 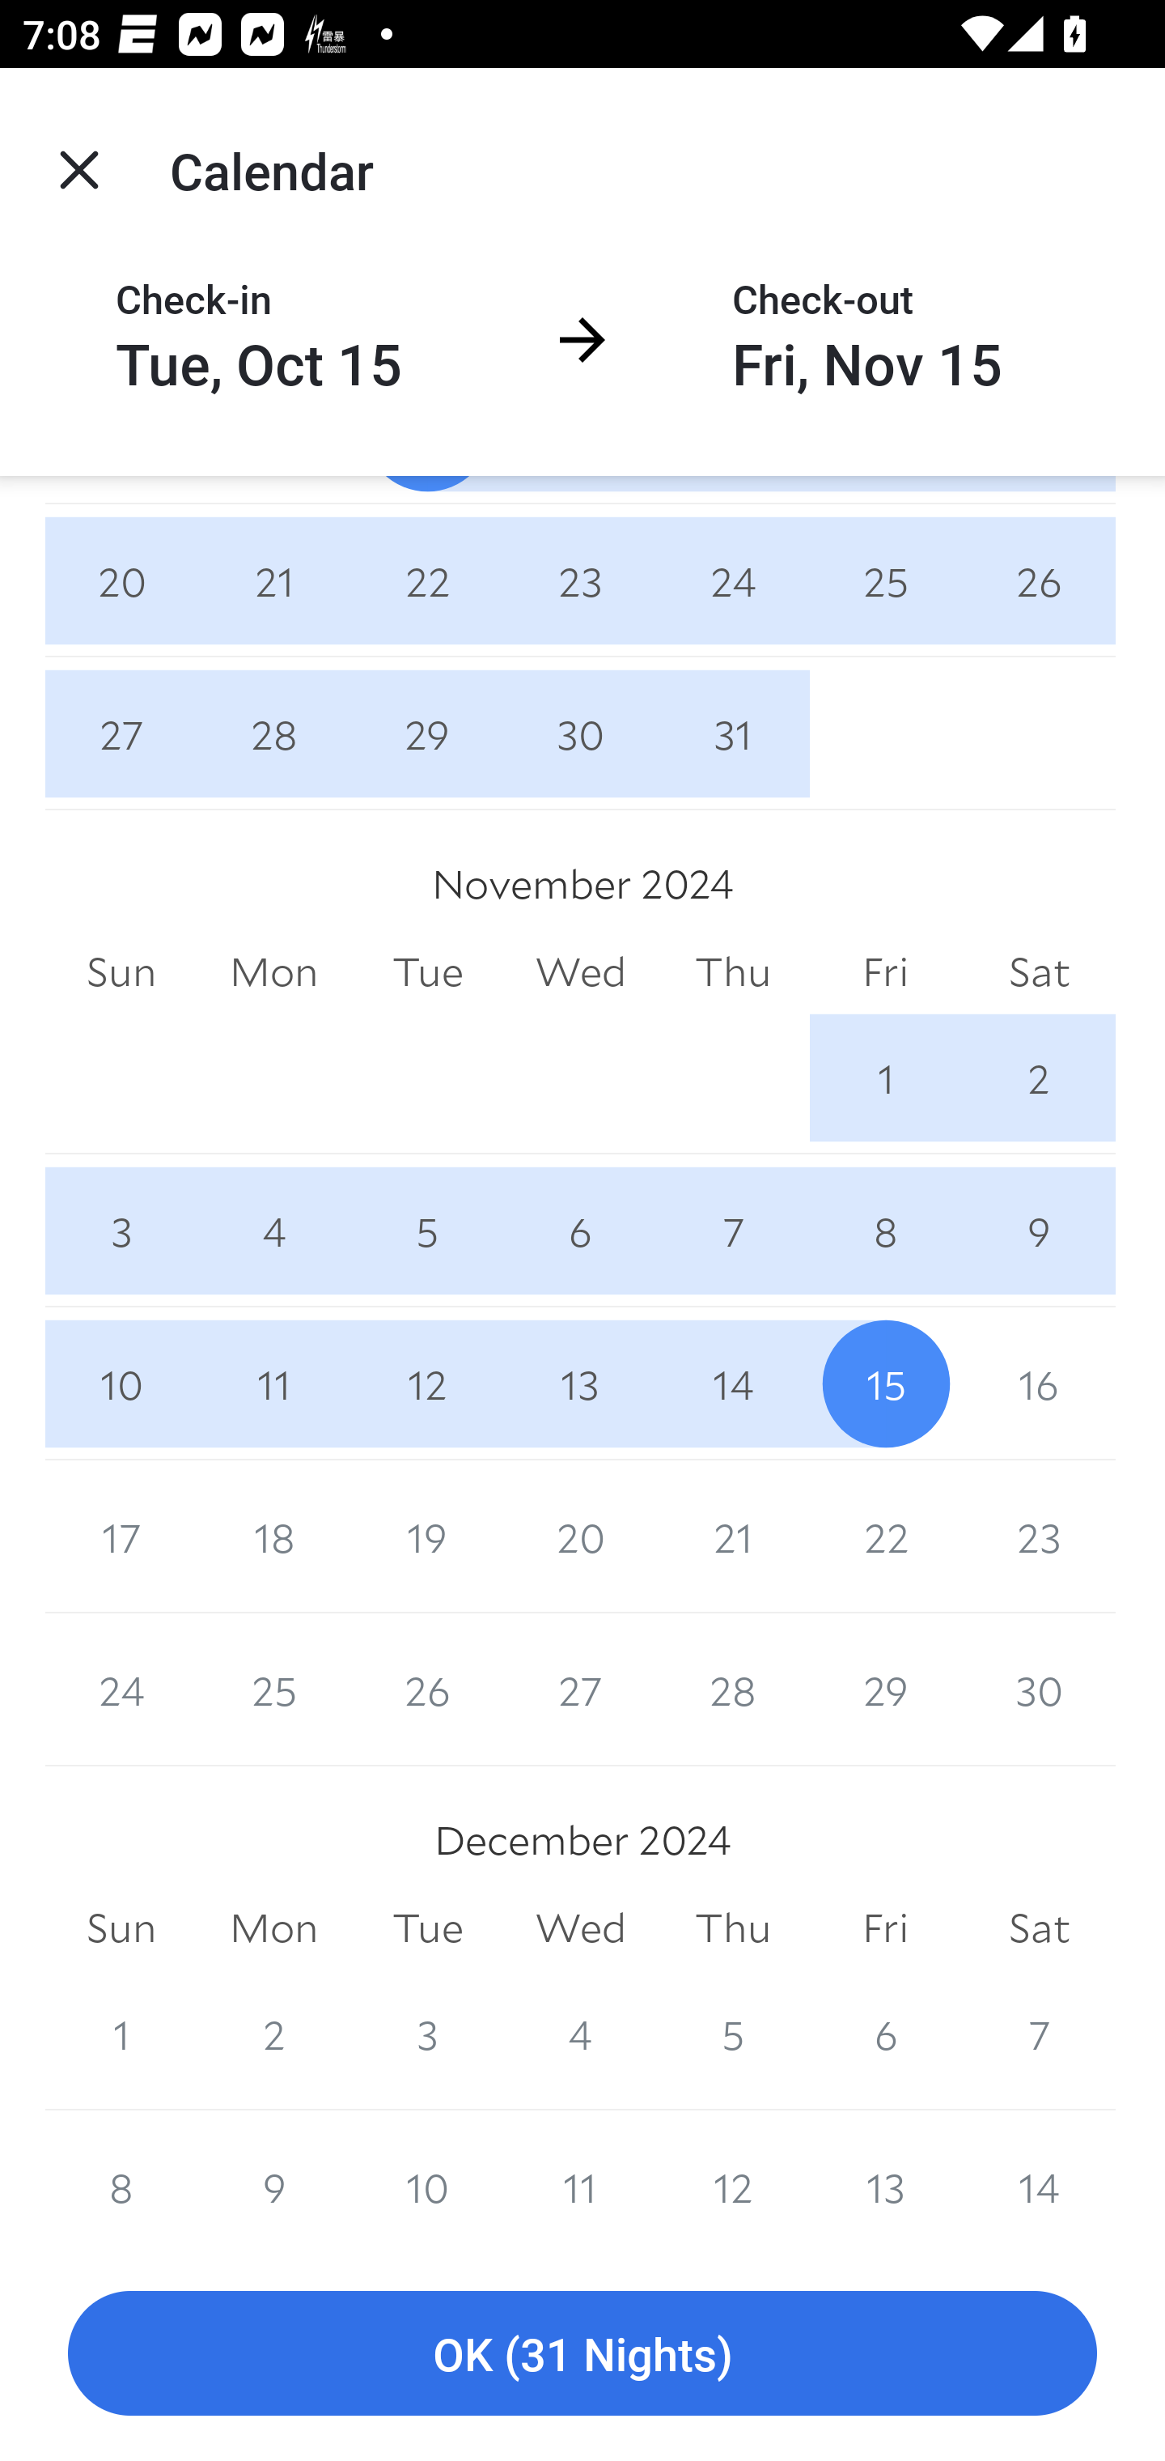 I want to click on 15 15 November 2024, so click(x=885, y=1383).